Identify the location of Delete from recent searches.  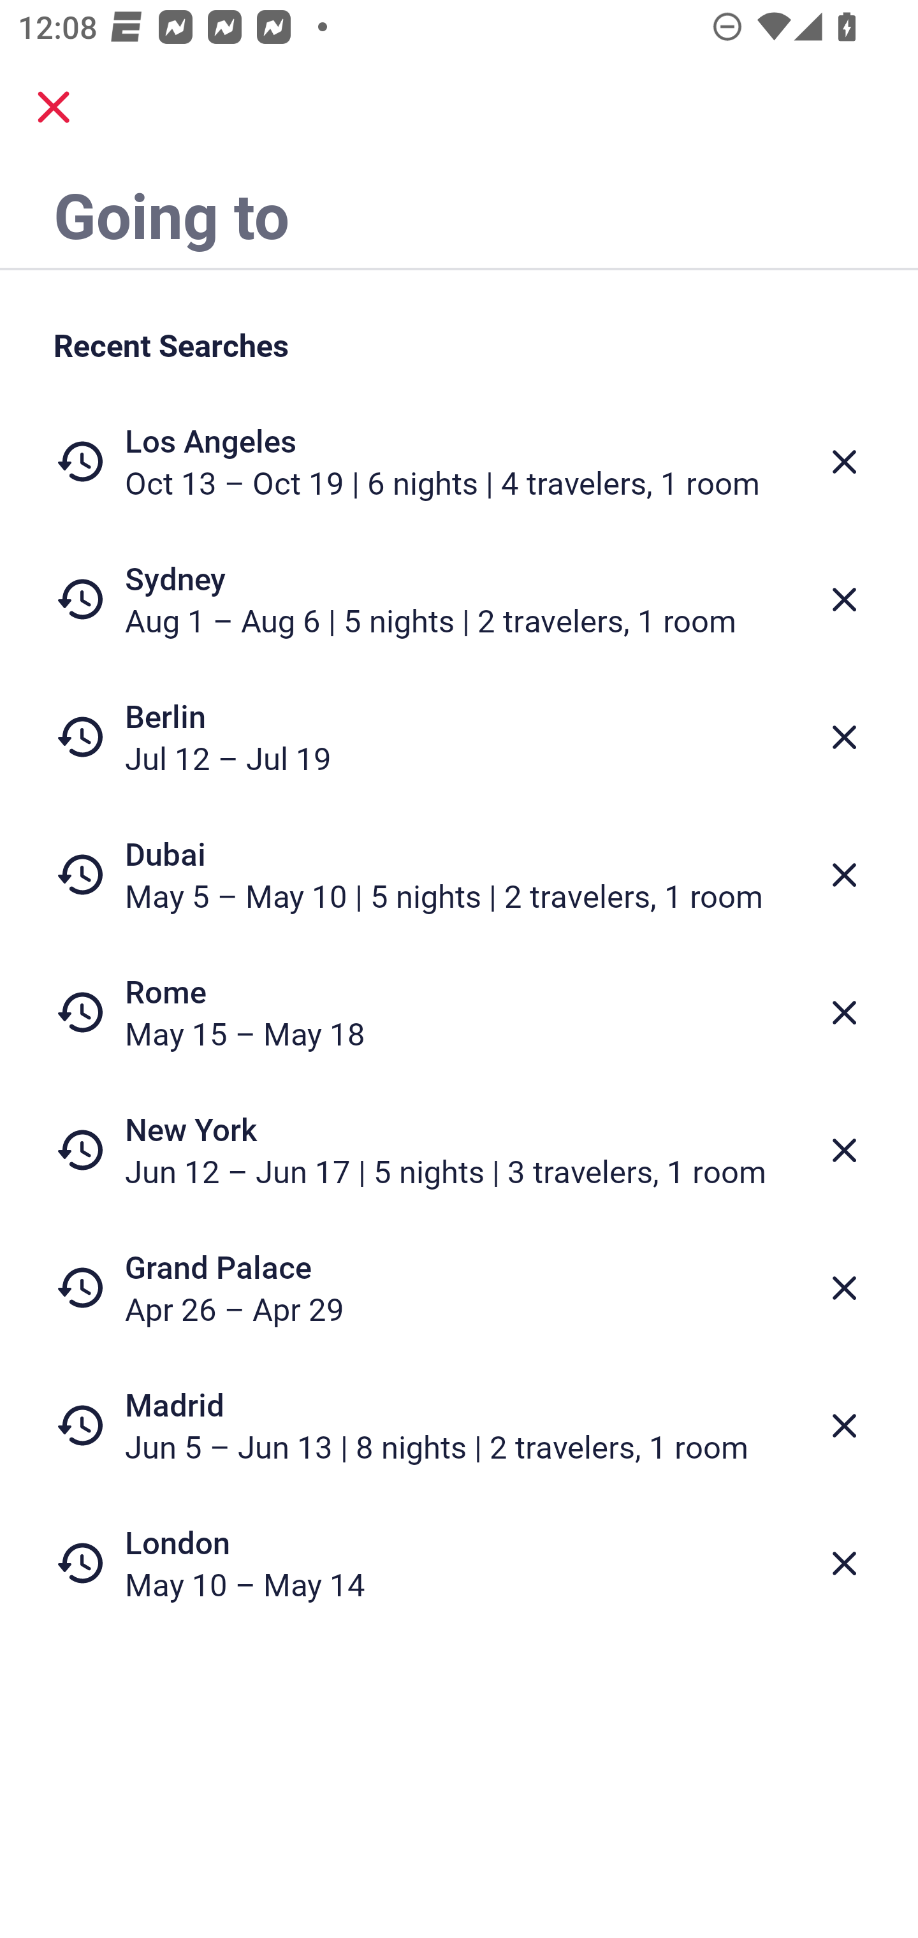
(844, 599).